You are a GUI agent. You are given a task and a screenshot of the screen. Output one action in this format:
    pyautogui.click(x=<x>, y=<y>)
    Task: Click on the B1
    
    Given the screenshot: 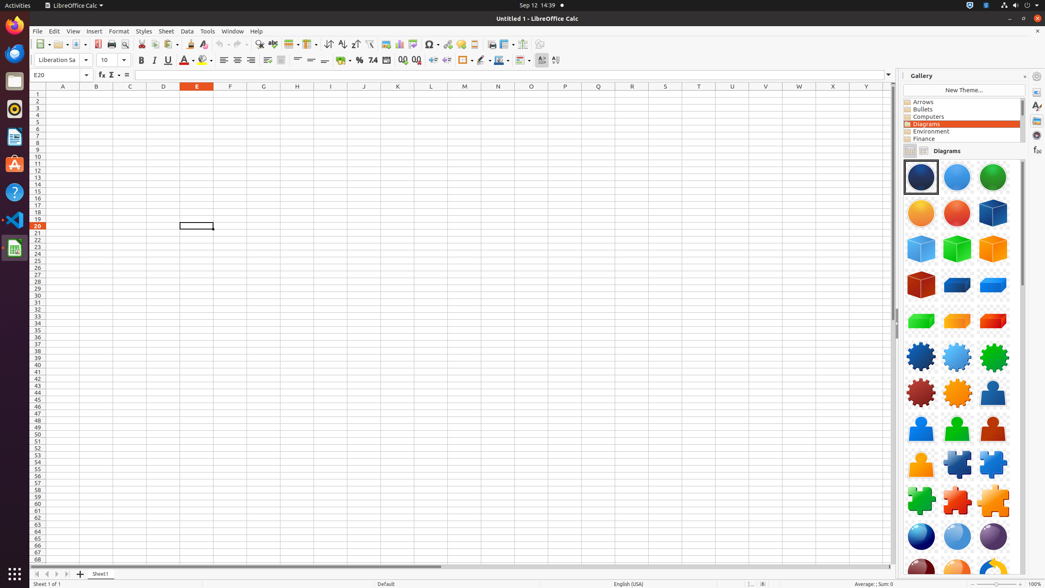 What is the action you would take?
    pyautogui.click(x=96, y=94)
    